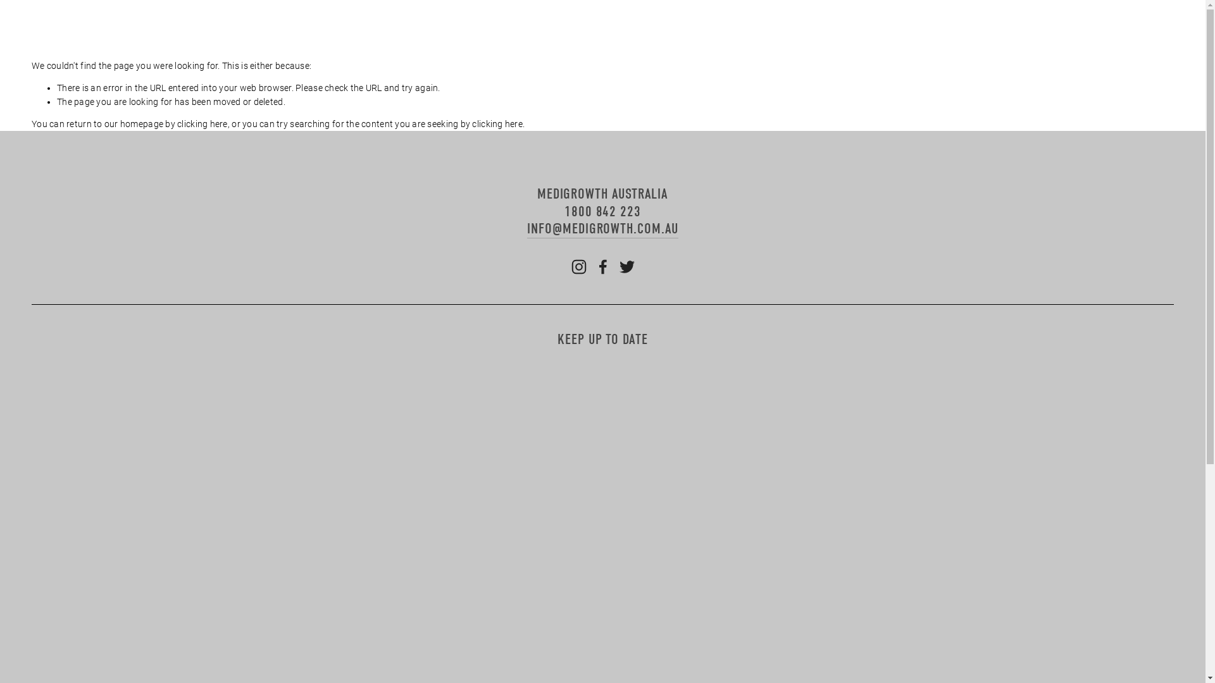 This screenshot has height=683, width=1215. I want to click on clicking here, so click(202, 124).